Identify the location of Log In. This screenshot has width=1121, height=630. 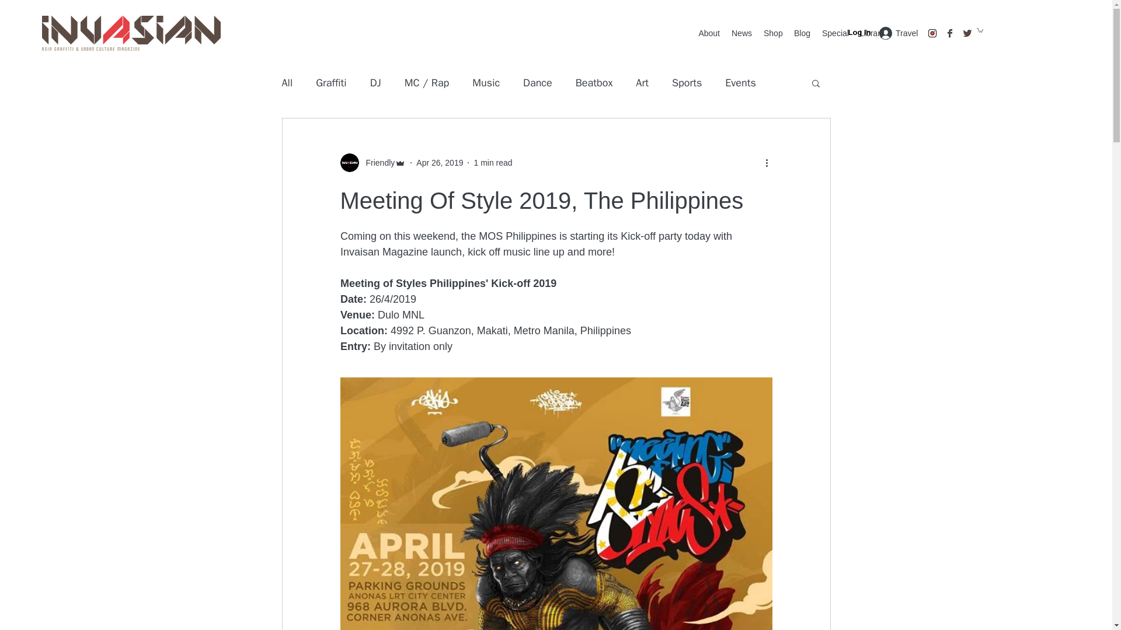
(870, 33).